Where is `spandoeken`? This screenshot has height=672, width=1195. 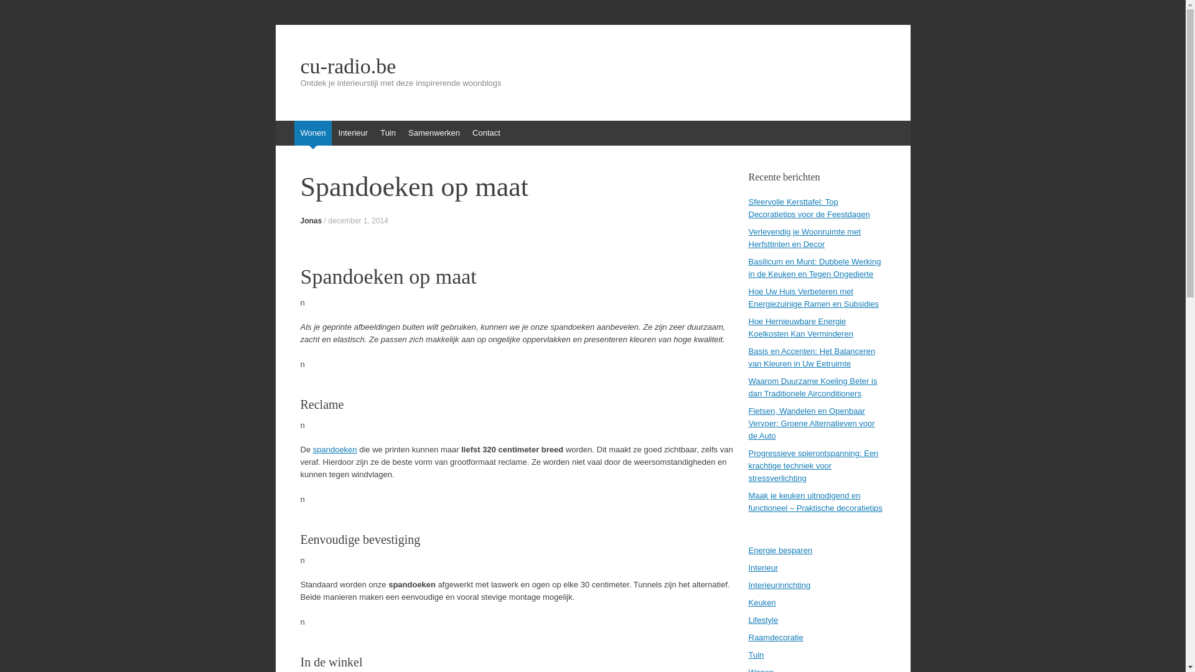 spandoeken is located at coordinates (335, 449).